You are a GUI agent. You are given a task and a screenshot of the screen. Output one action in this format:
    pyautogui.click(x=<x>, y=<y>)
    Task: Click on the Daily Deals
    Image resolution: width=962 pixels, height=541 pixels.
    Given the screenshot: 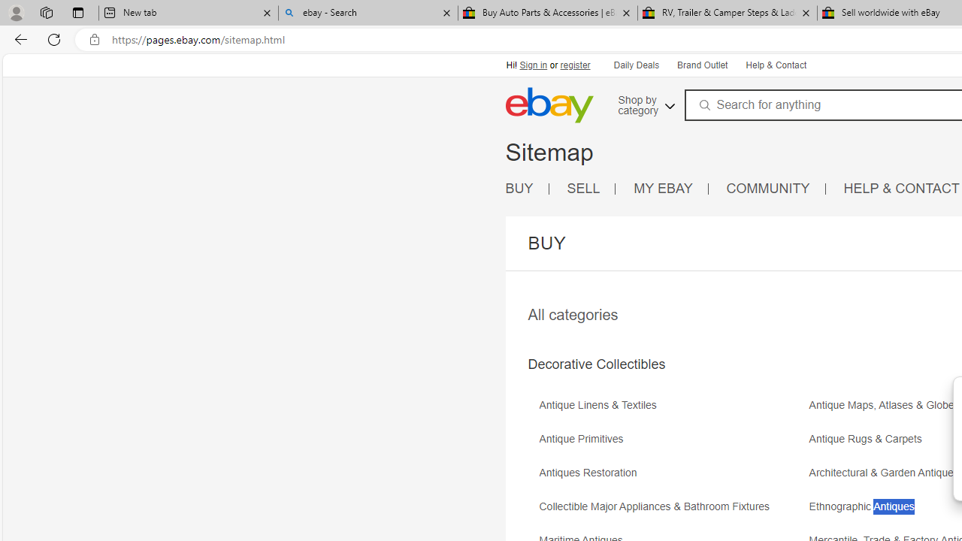 What is the action you would take?
    pyautogui.click(x=637, y=66)
    